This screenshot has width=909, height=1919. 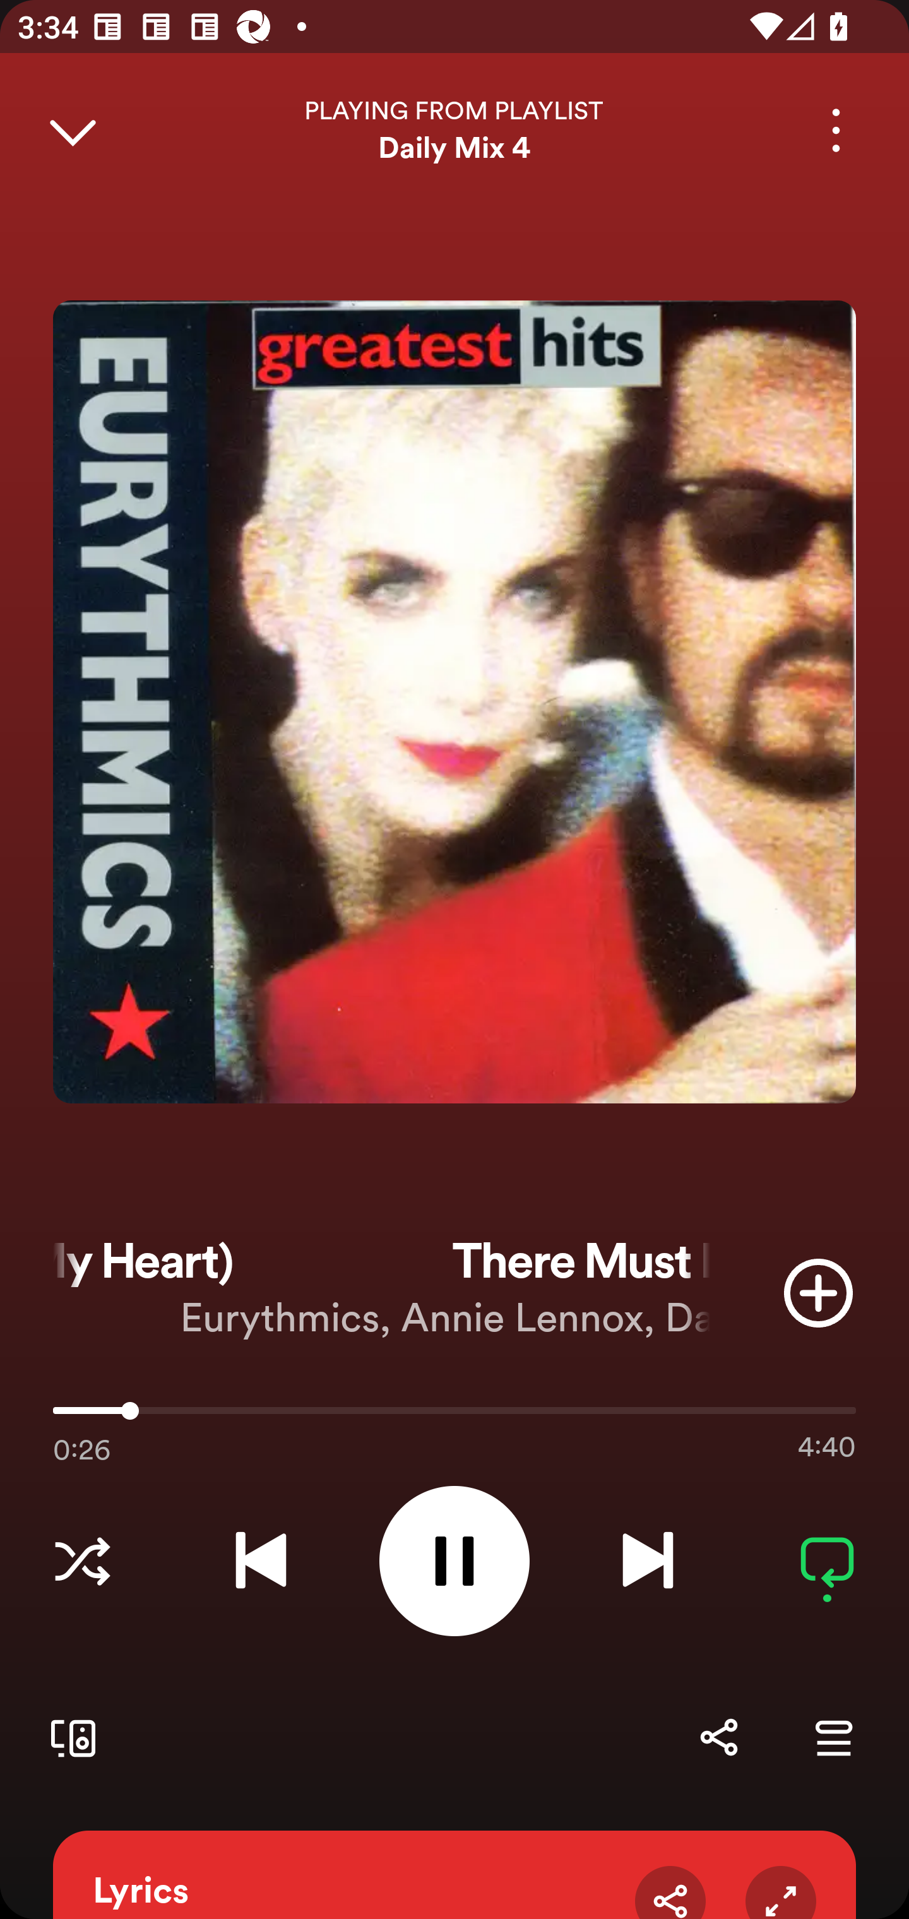 I want to click on Previous, so click(x=261, y=1560).